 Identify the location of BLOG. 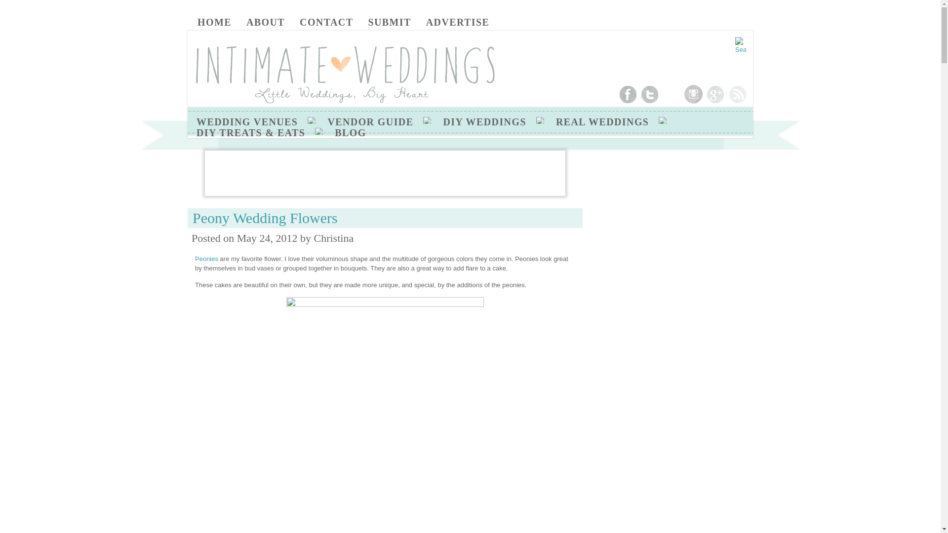
(350, 132).